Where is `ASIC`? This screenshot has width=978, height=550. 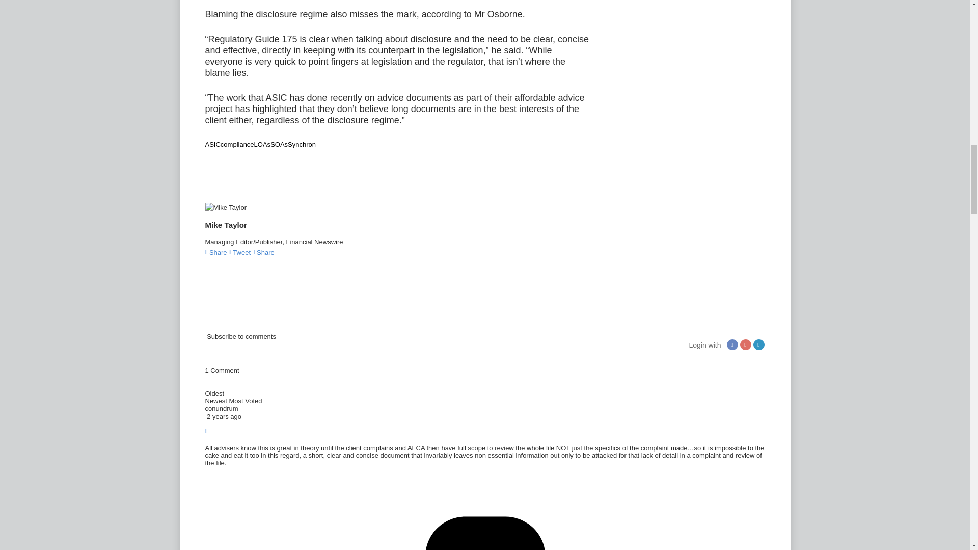 ASIC is located at coordinates (212, 144).